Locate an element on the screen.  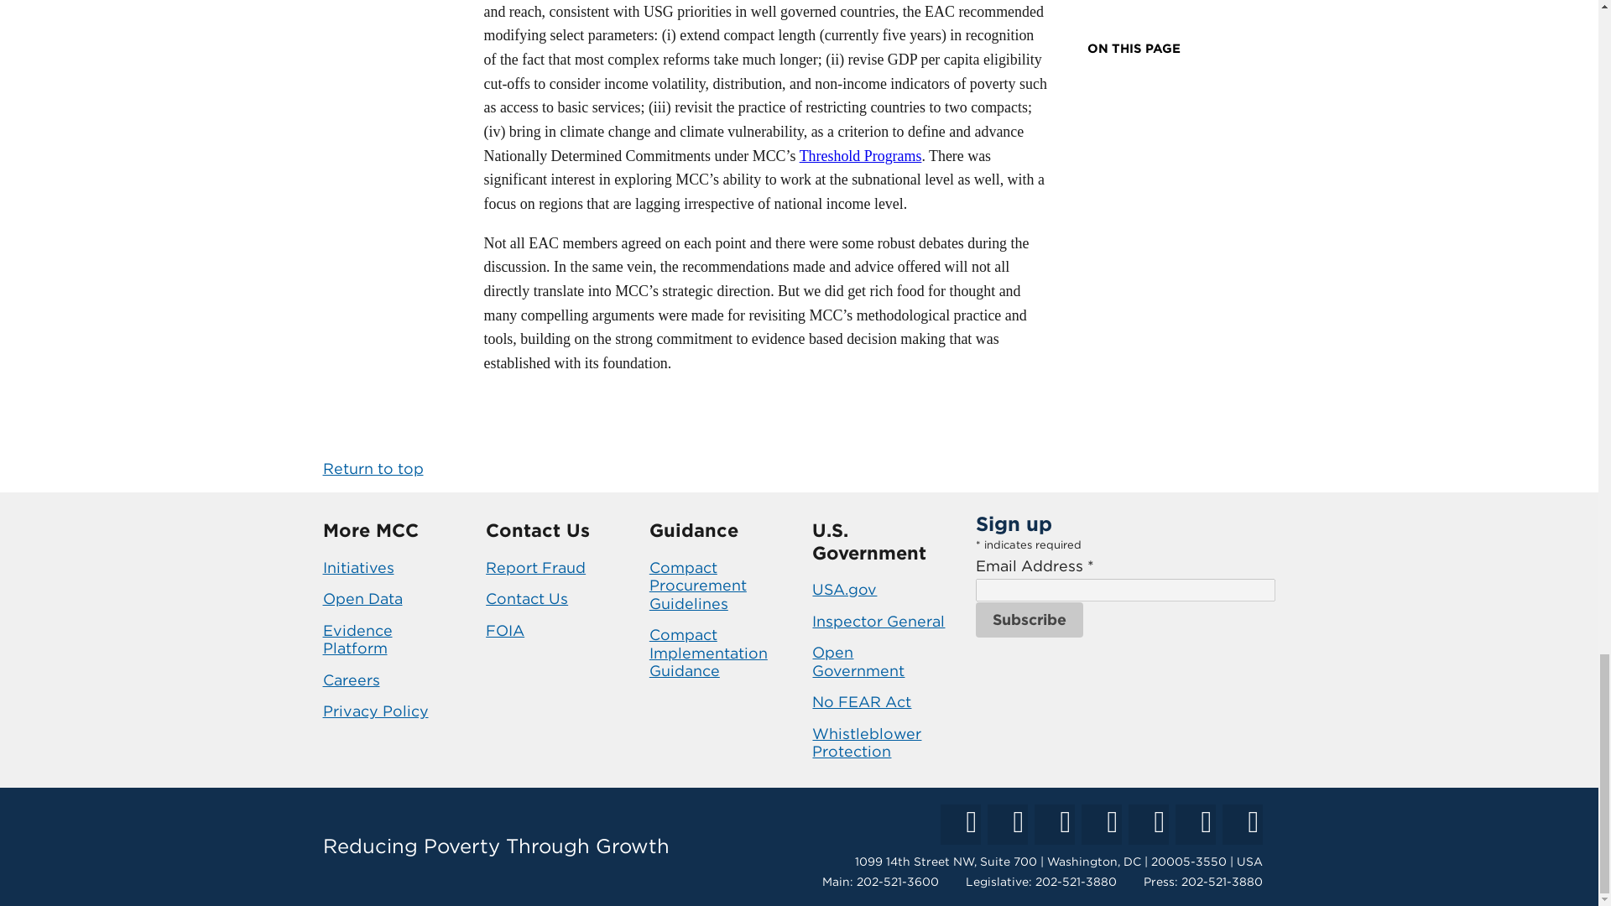
FOIA is located at coordinates (505, 630).